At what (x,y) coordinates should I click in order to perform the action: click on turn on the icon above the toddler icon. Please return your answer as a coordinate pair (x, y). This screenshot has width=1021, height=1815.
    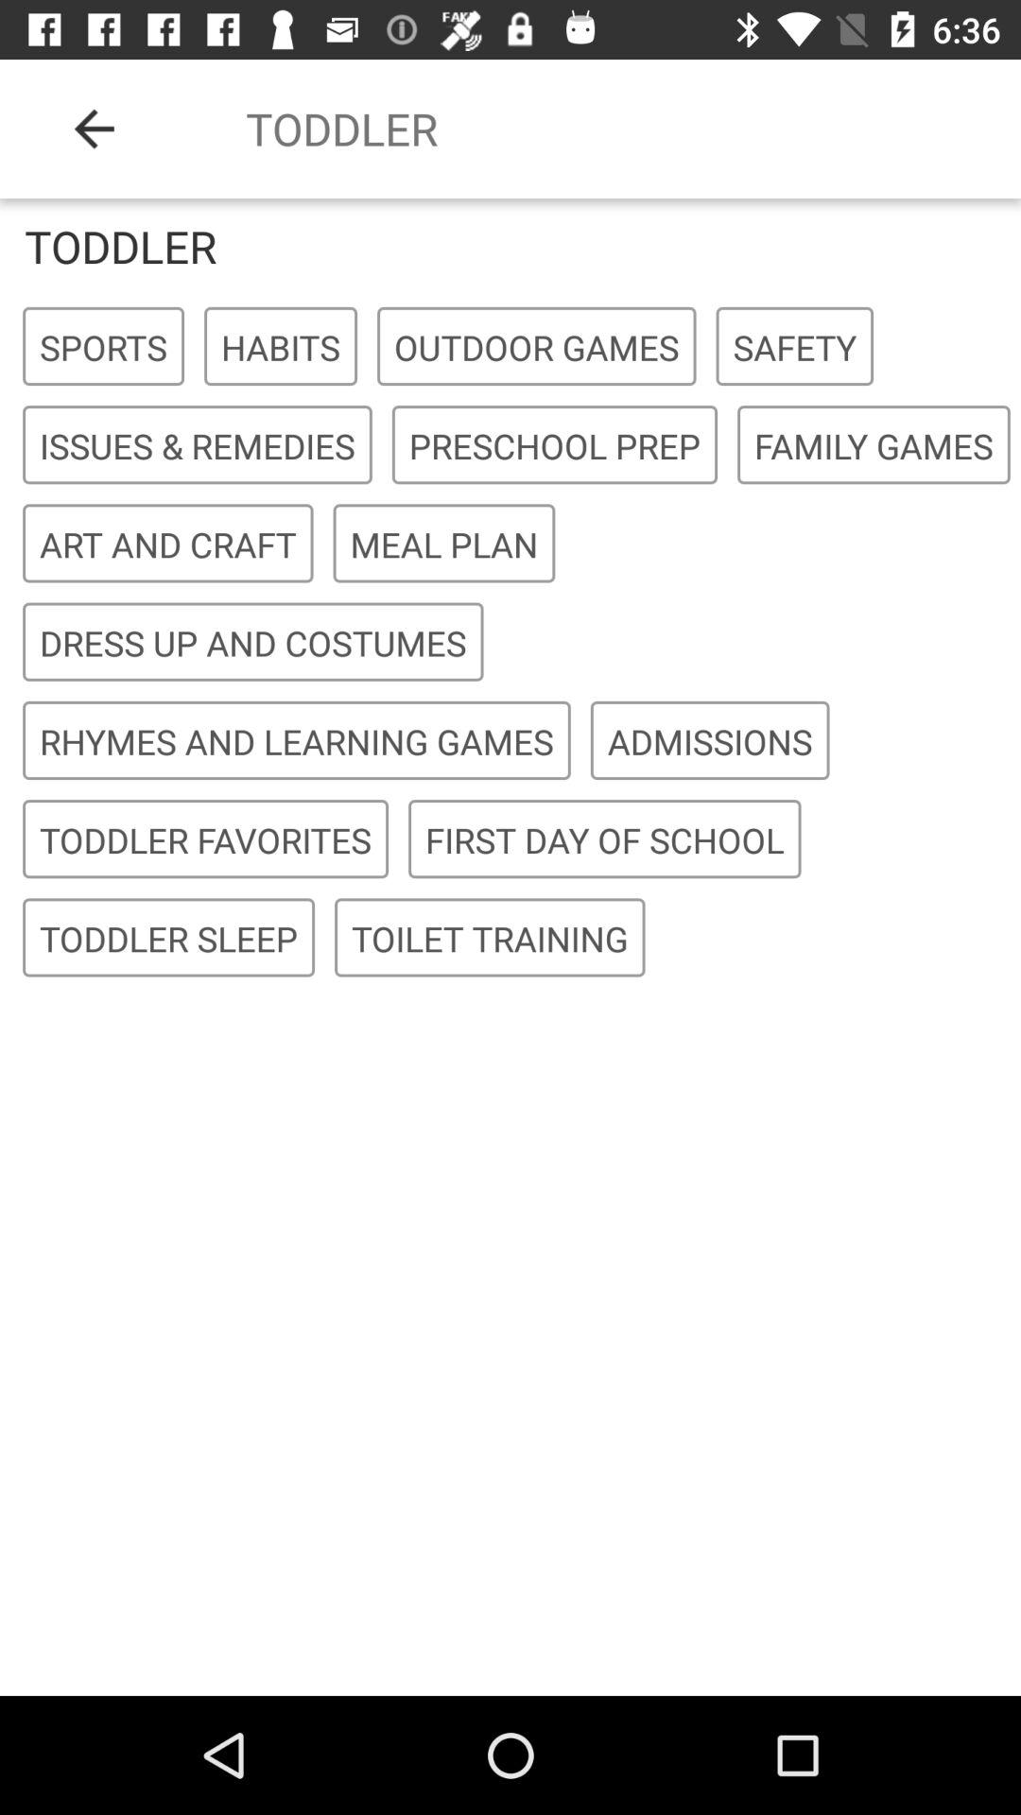
    Looking at the image, I should click on (95, 129).